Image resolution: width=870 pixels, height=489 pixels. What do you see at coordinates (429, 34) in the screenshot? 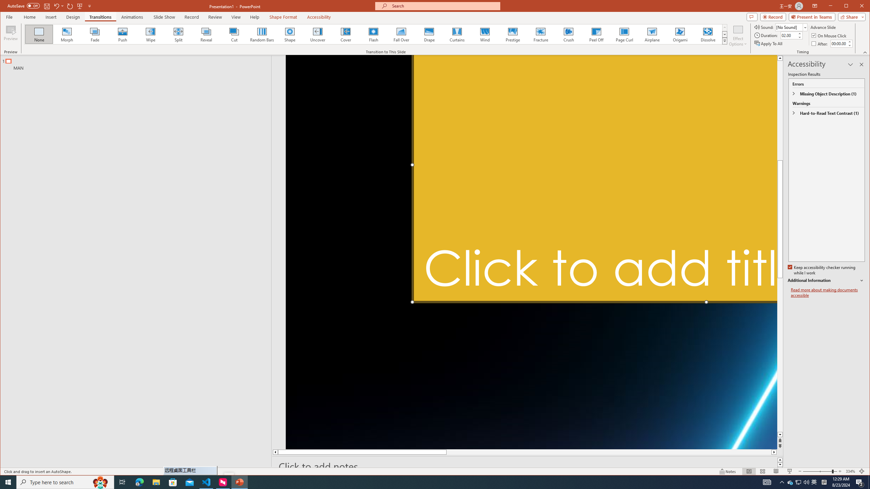
I see `Drape` at bounding box center [429, 34].